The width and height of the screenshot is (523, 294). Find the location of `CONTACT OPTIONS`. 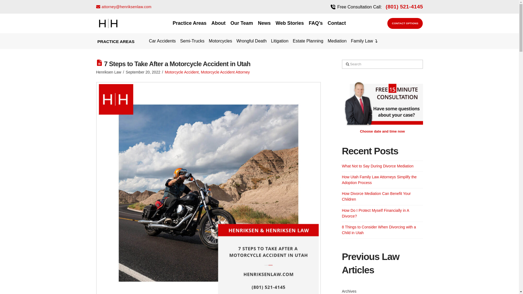

CONTACT OPTIONS is located at coordinates (405, 23).